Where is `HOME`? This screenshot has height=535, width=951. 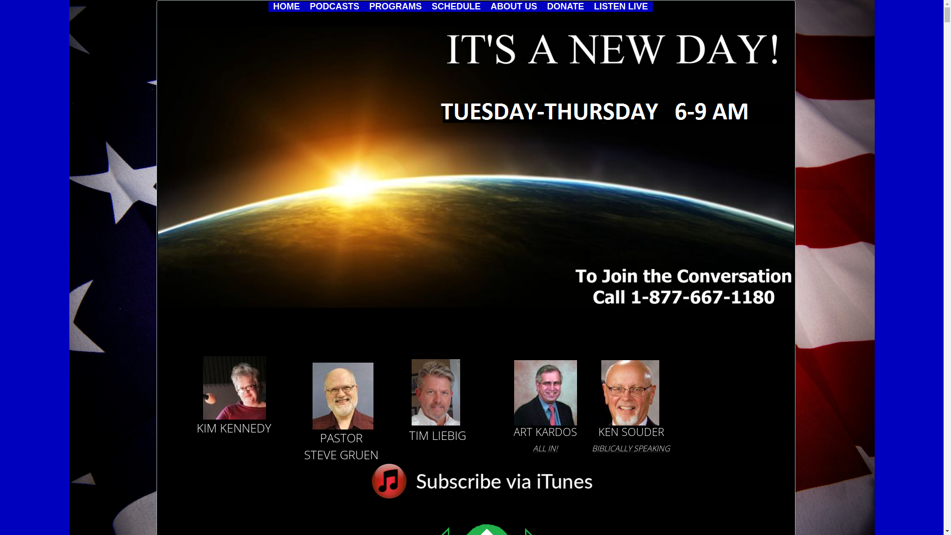
HOME is located at coordinates (287, 6).